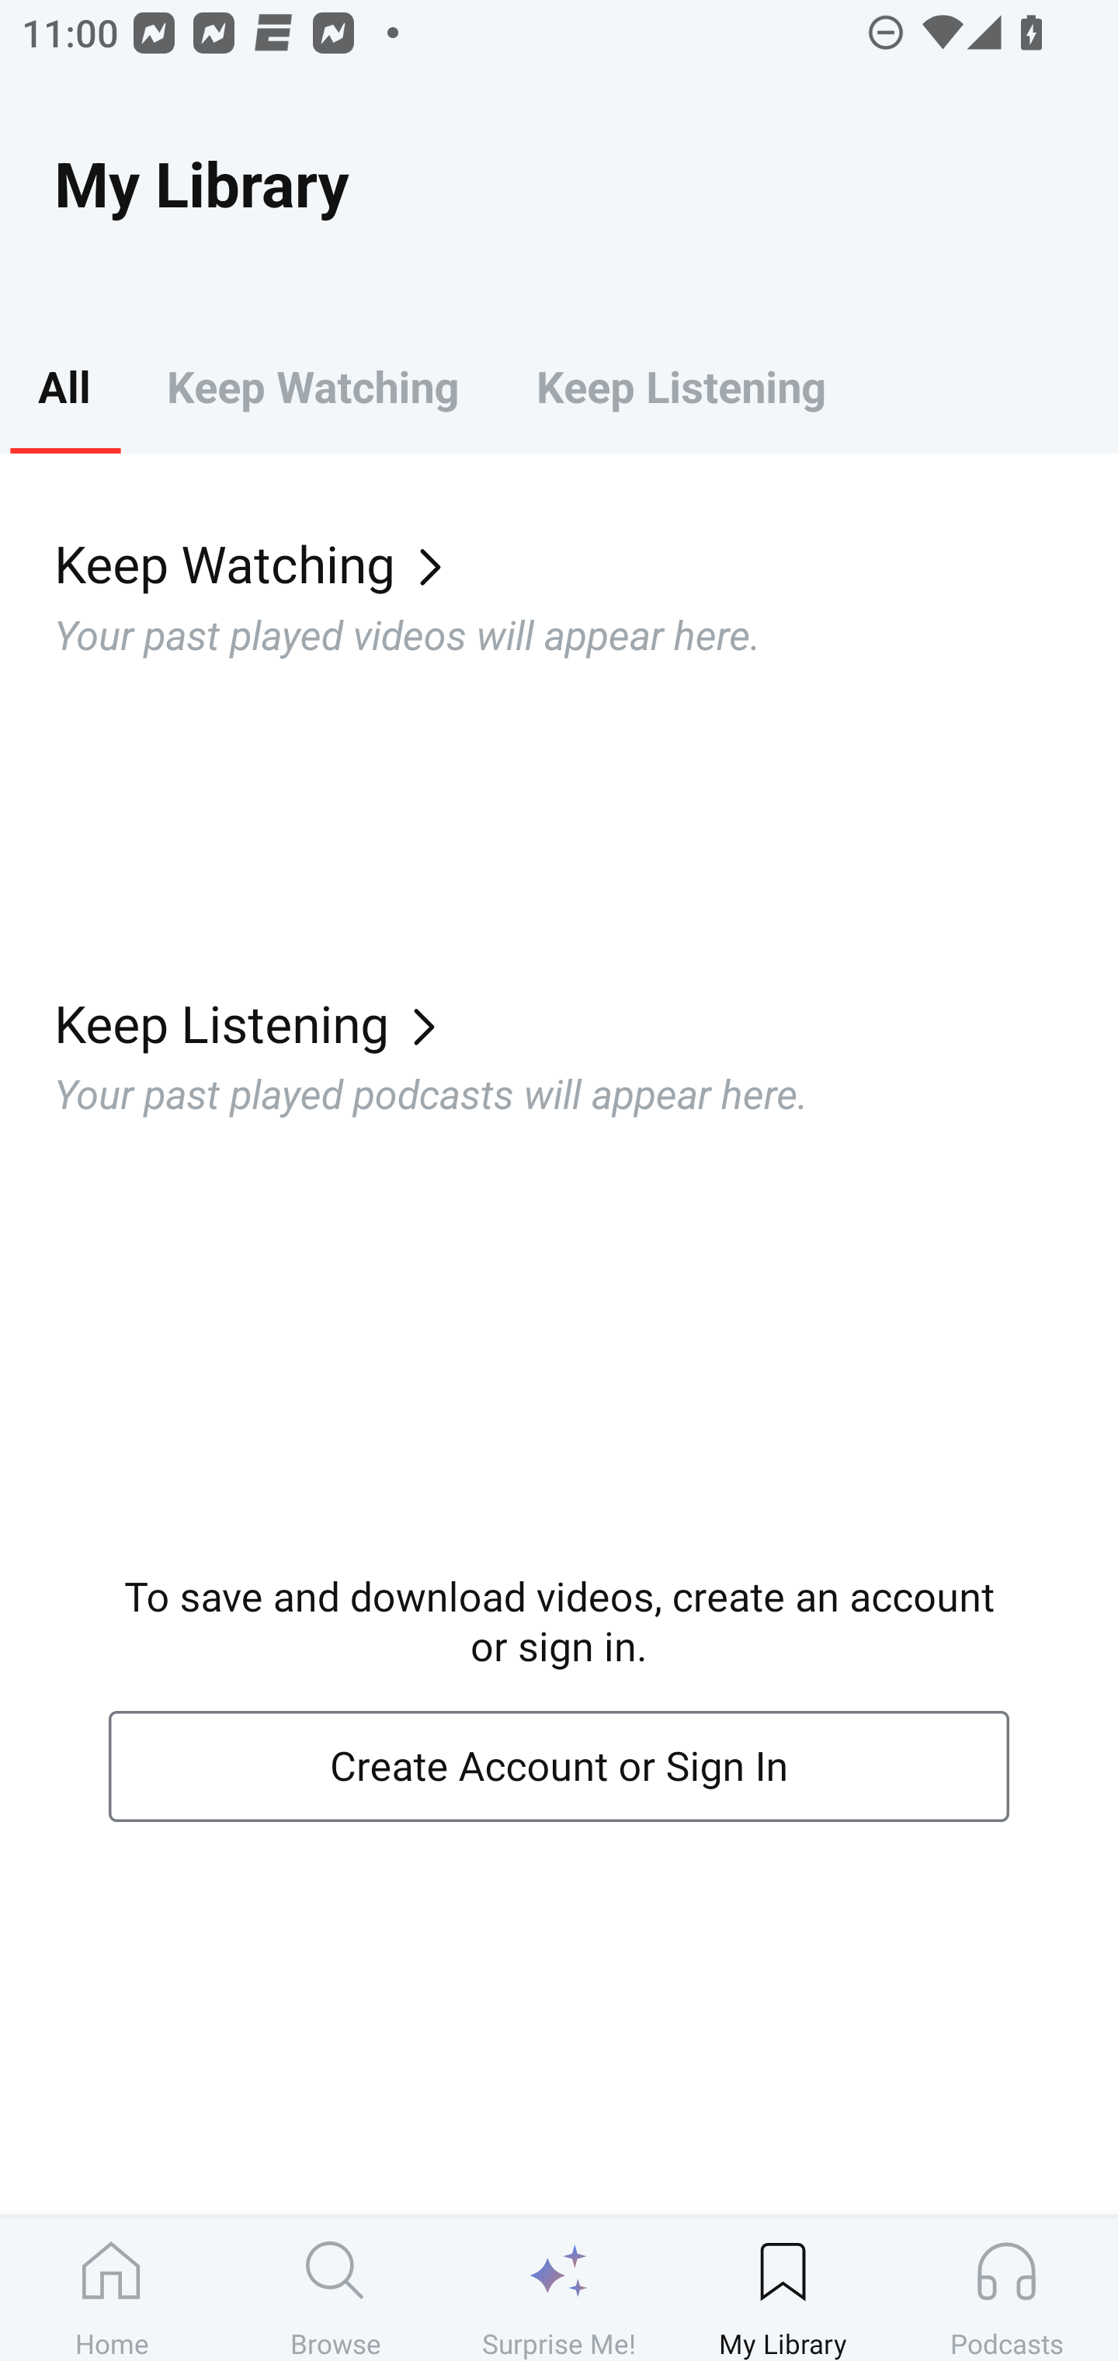 The height and width of the screenshot is (2361, 1118). What do you see at coordinates (335, 2289) in the screenshot?
I see `Browse` at bounding box center [335, 2289].